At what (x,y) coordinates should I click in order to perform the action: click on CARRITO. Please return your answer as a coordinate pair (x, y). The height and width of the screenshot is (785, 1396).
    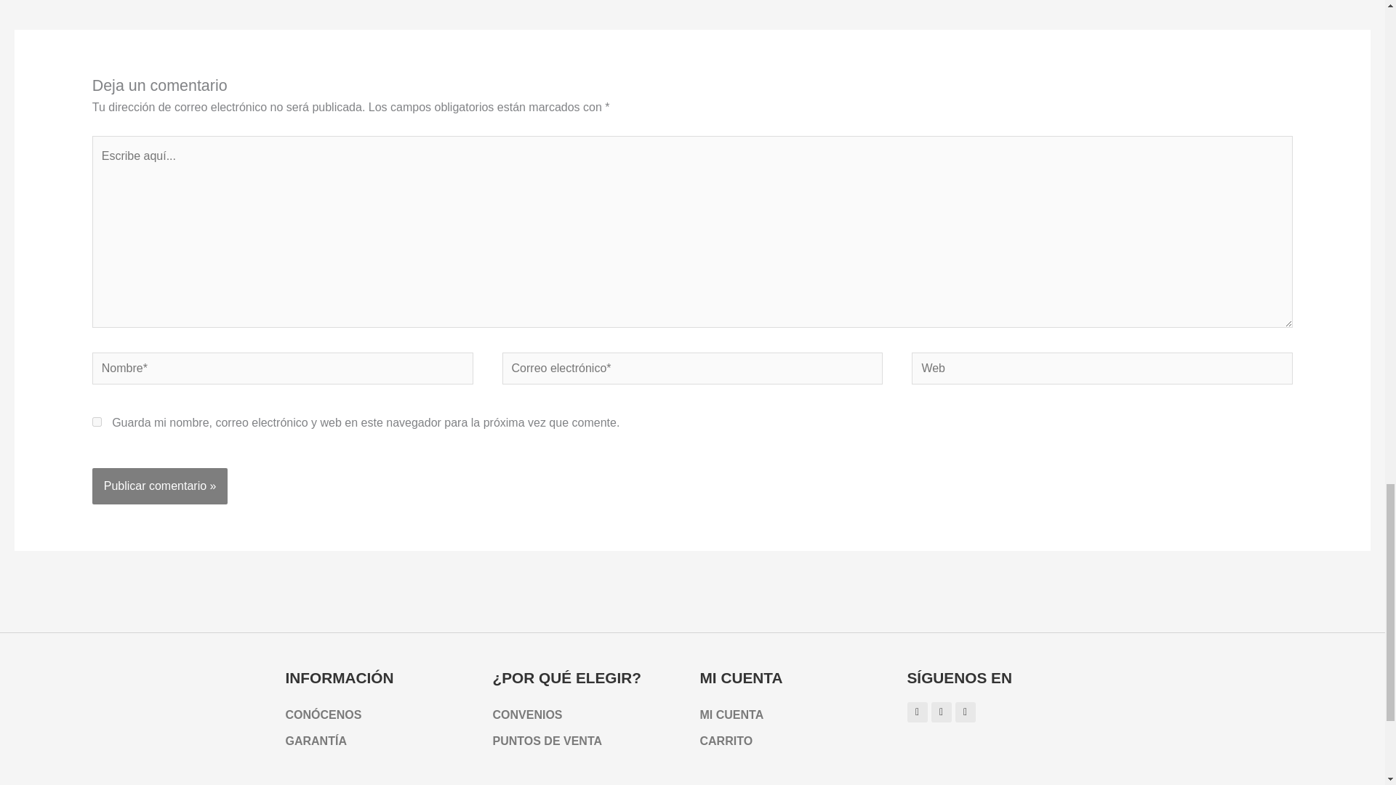
    Looking at the image, I should click on (795, 741).